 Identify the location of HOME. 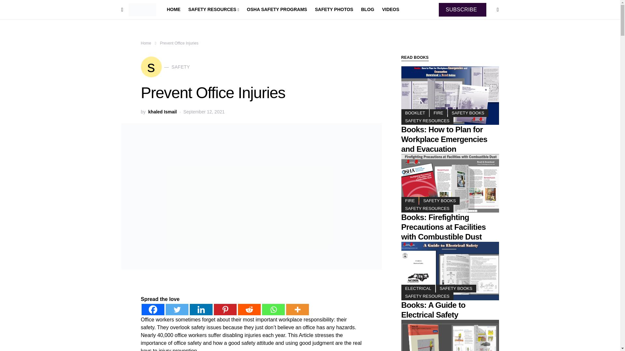
(175, 10).